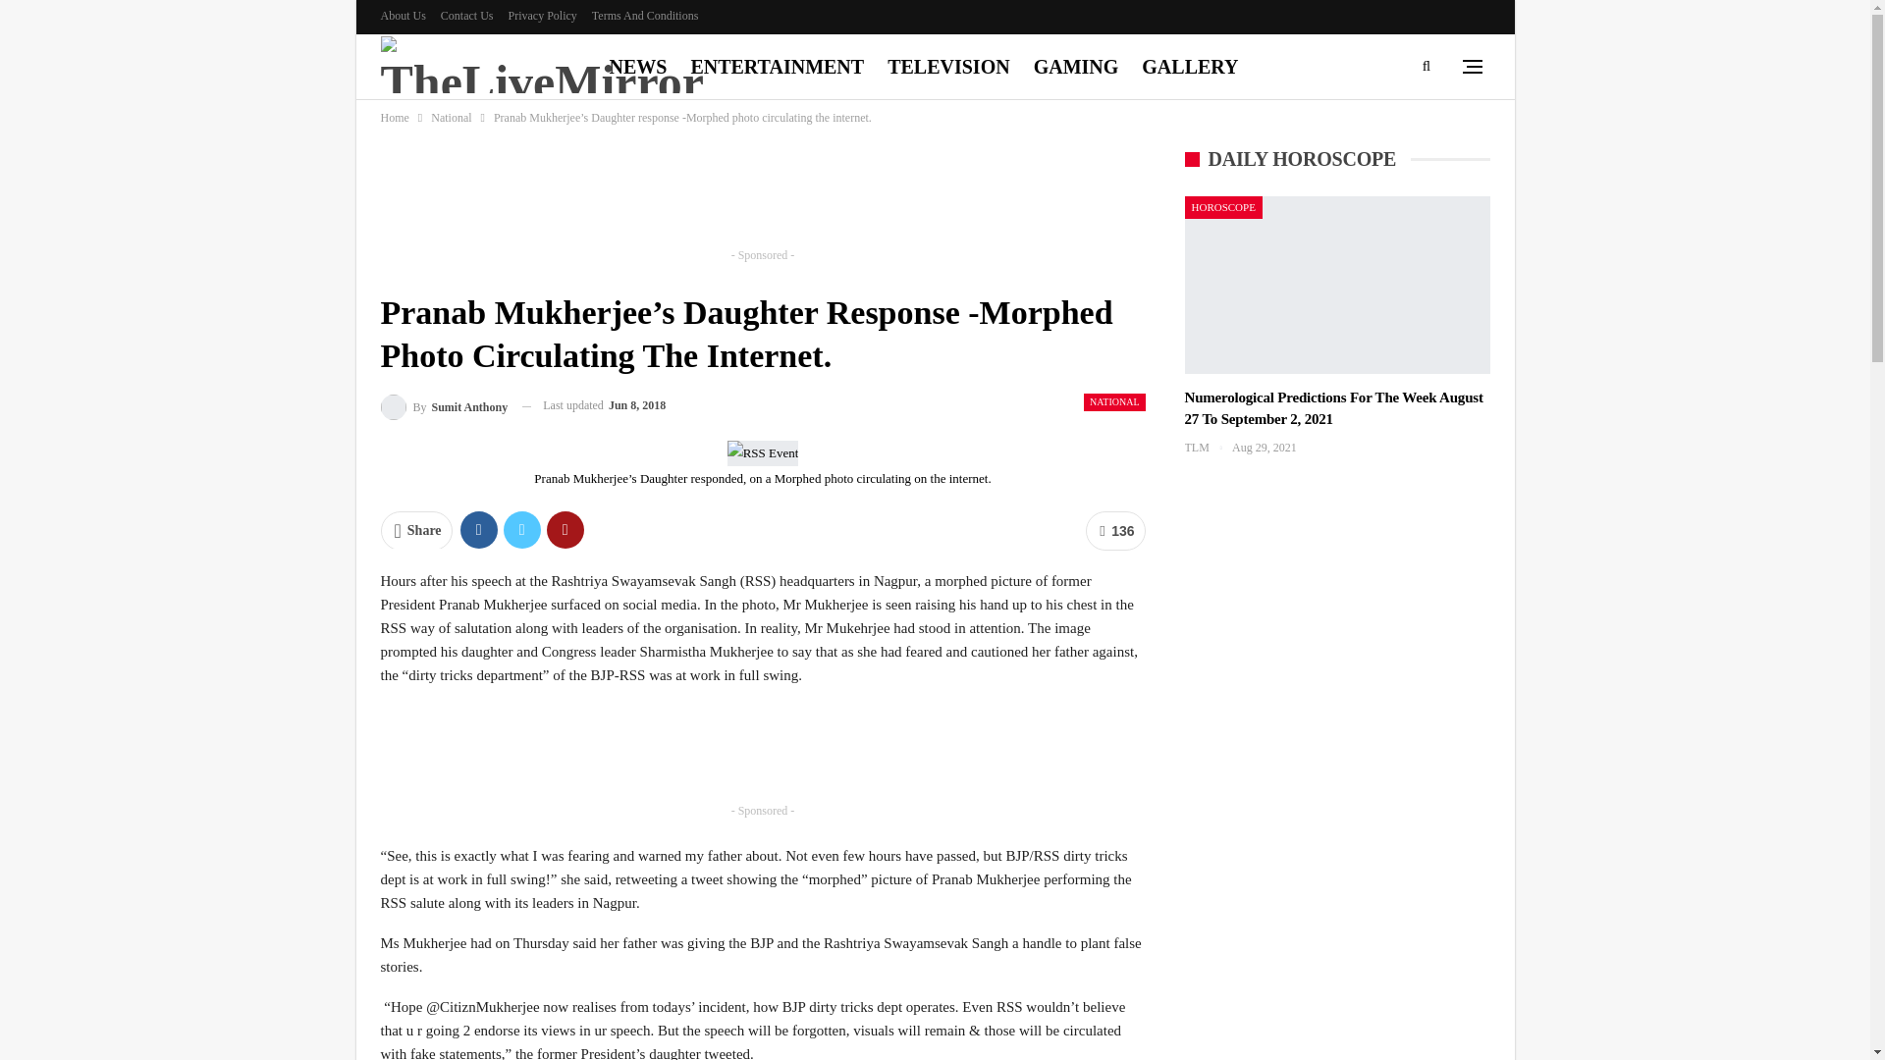 Image resolution: width=1885 pixels, height=1060 pixels. I want to click on GALLERY, so click(1189, 67).